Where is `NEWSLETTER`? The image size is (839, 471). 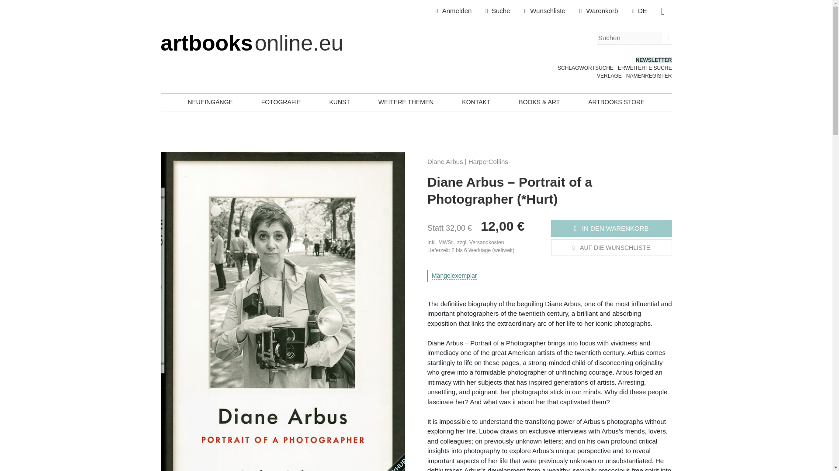
NEWSLETTER is located at coordinates (654, 60).